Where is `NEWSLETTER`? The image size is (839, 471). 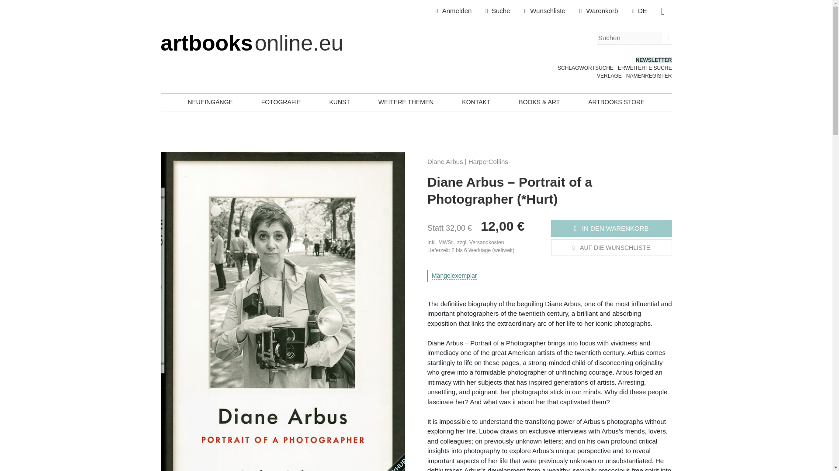
NEWSLETTER is located at coordinates (654, 60).